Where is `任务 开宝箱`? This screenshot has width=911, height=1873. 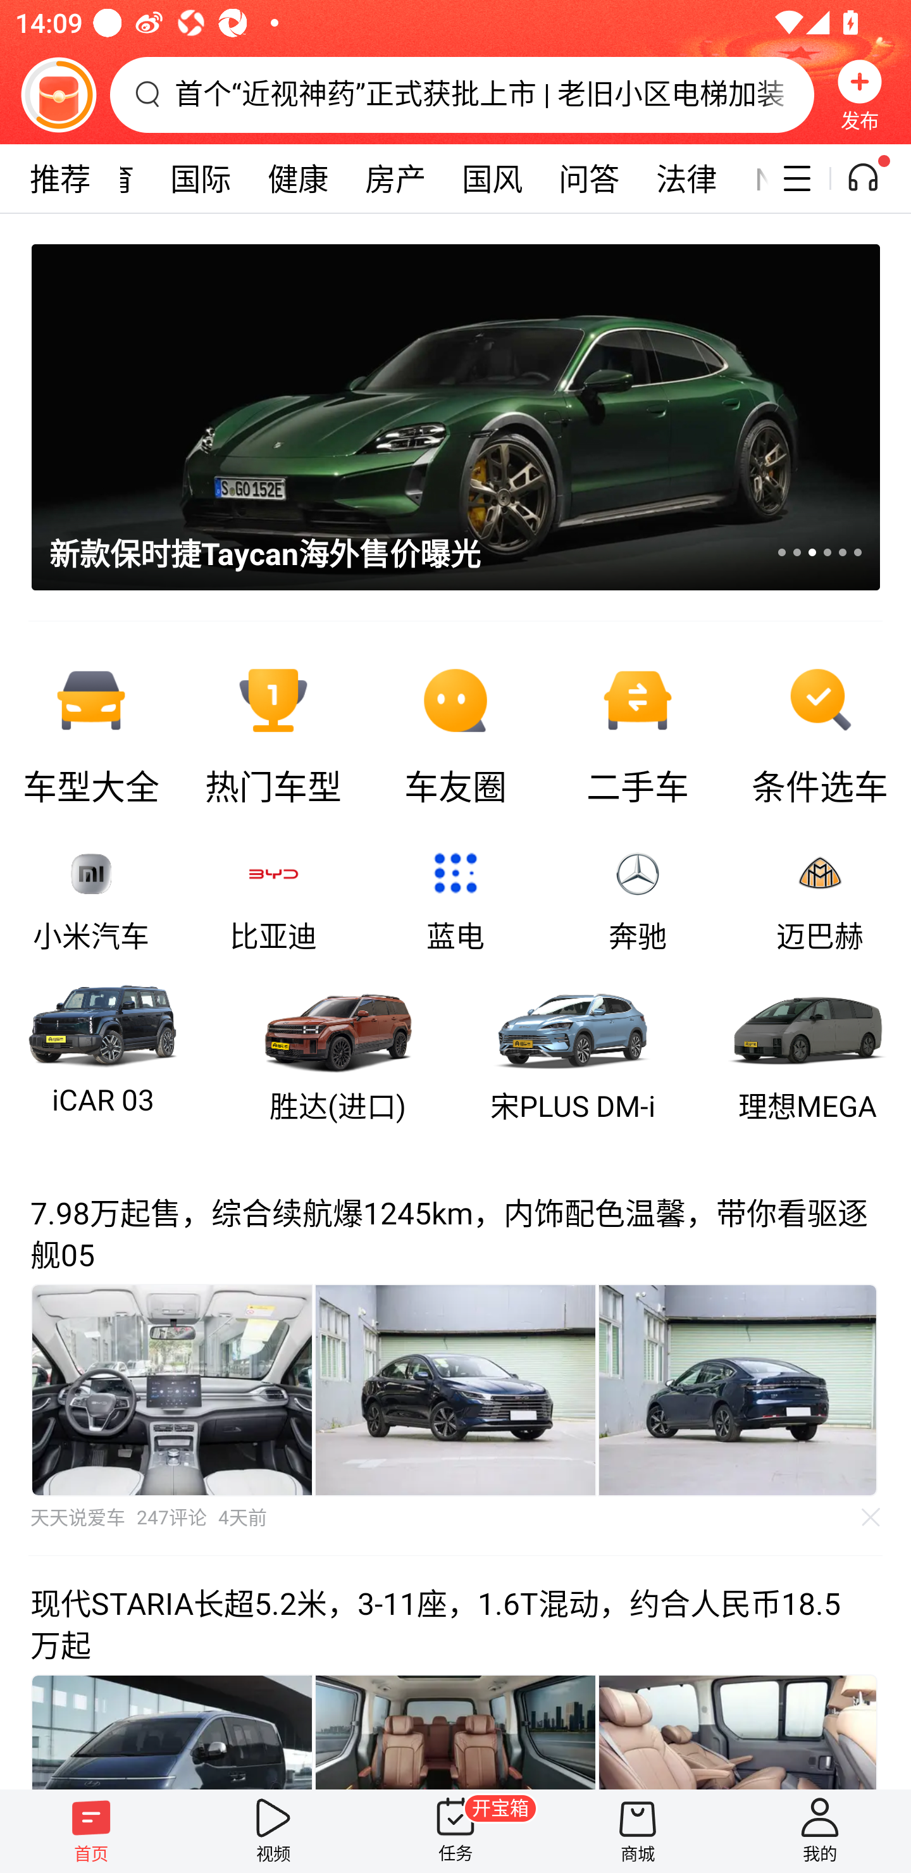 任务 开宝箱 is located at coordinates (455, 1831).